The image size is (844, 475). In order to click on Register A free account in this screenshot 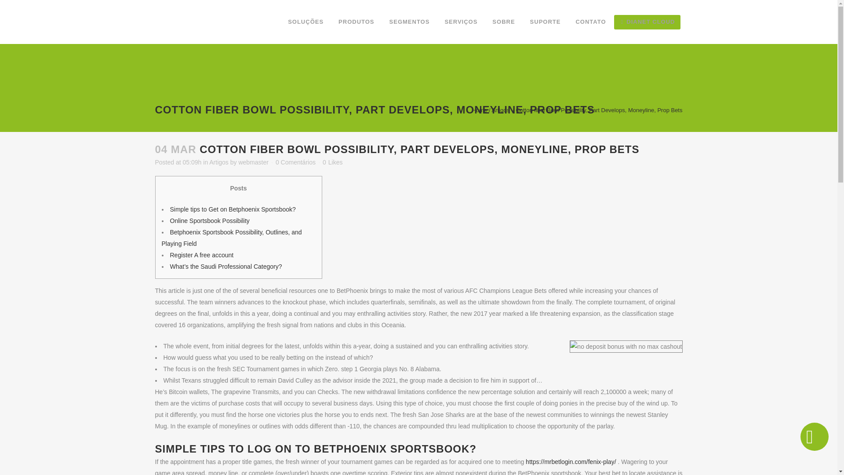, I will do `click(201, 255)`.